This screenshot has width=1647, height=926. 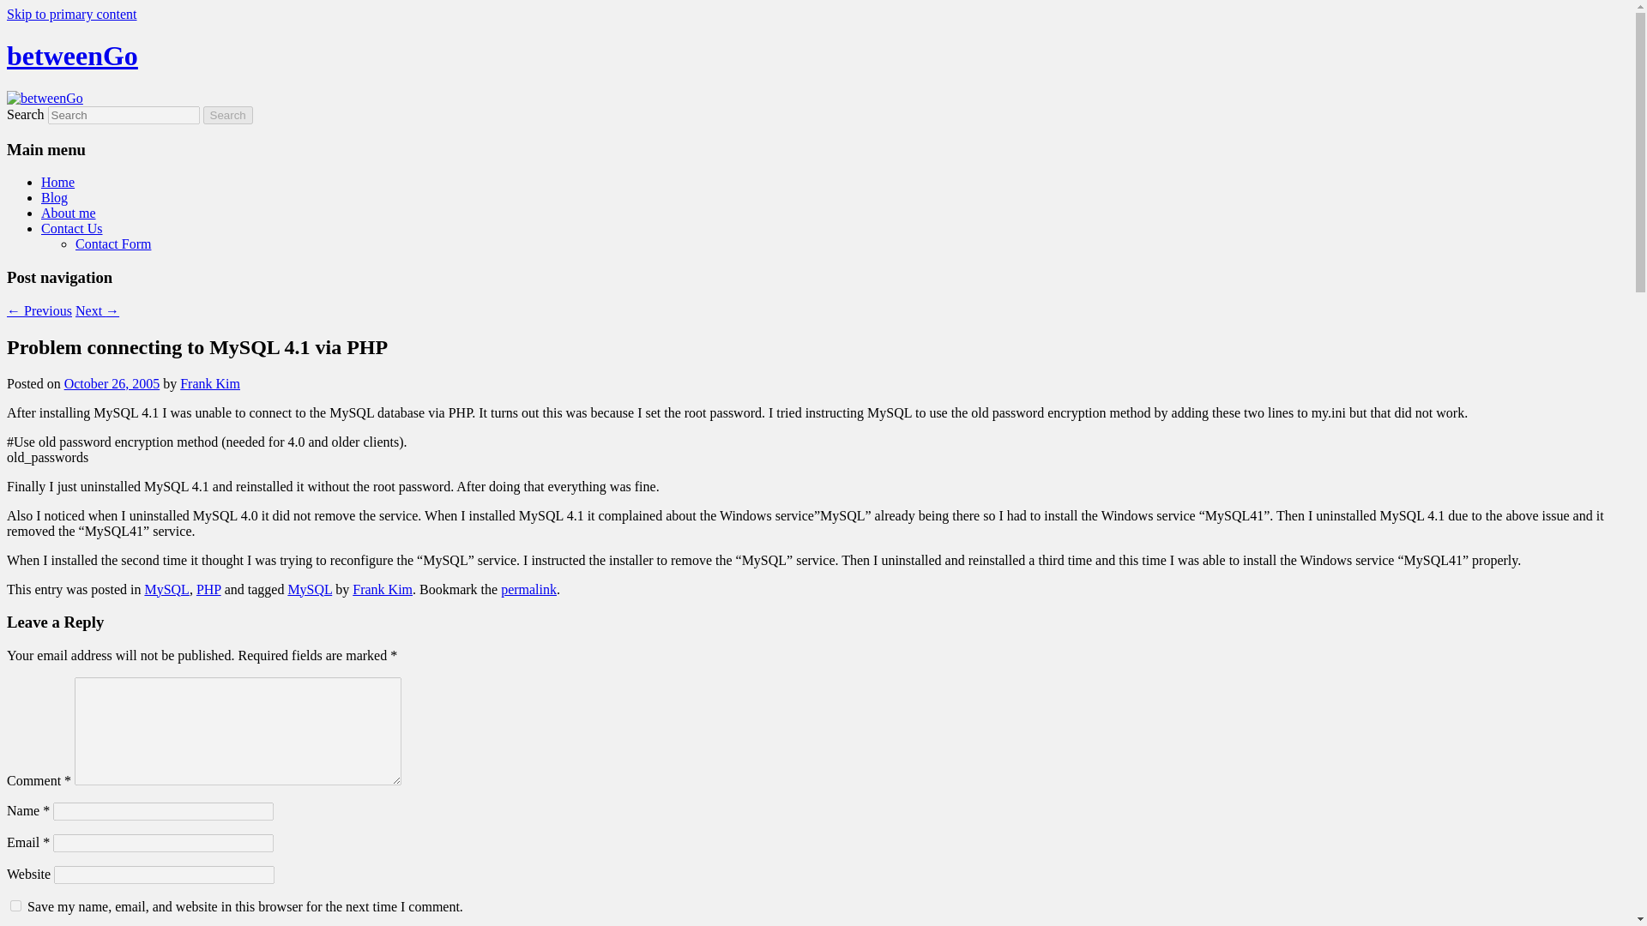 I want to click on permalink, so click(x=528, y=589).